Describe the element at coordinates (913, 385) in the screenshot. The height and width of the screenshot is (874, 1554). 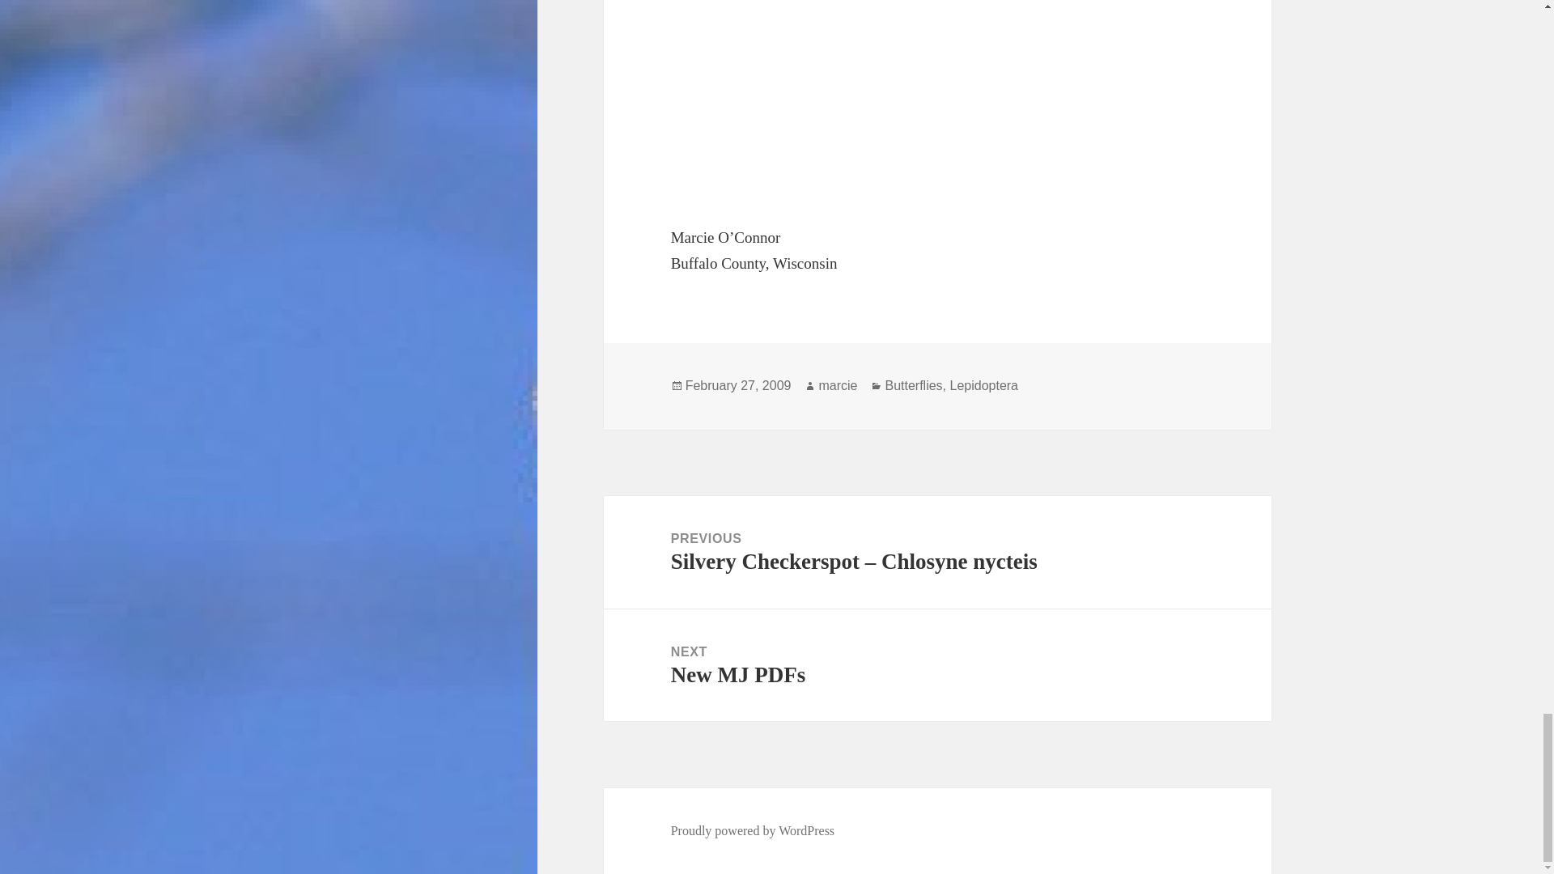
I see `Butterflies` at that location.